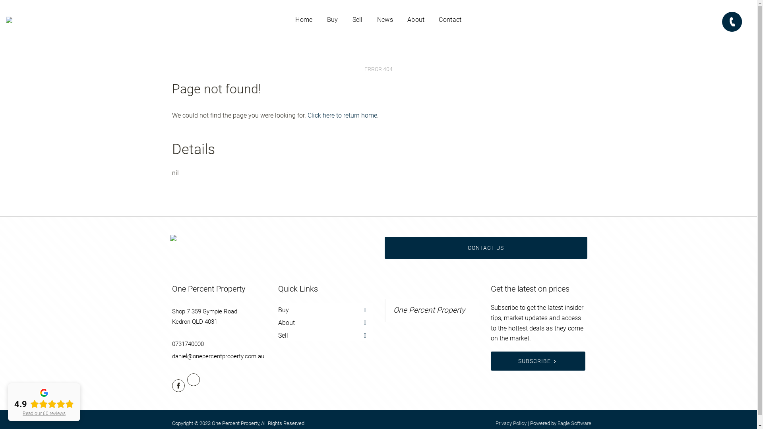  I want to click on Buy, so click(333, 20).